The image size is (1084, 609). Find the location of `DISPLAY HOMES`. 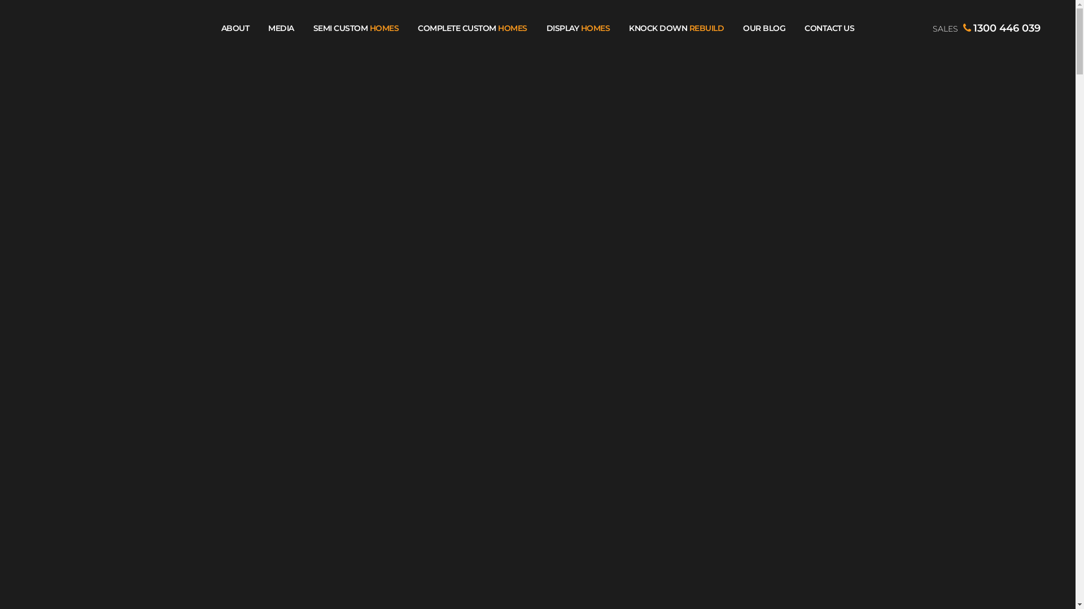

DISPLAY HOMES is located at coordinates (578, 28).